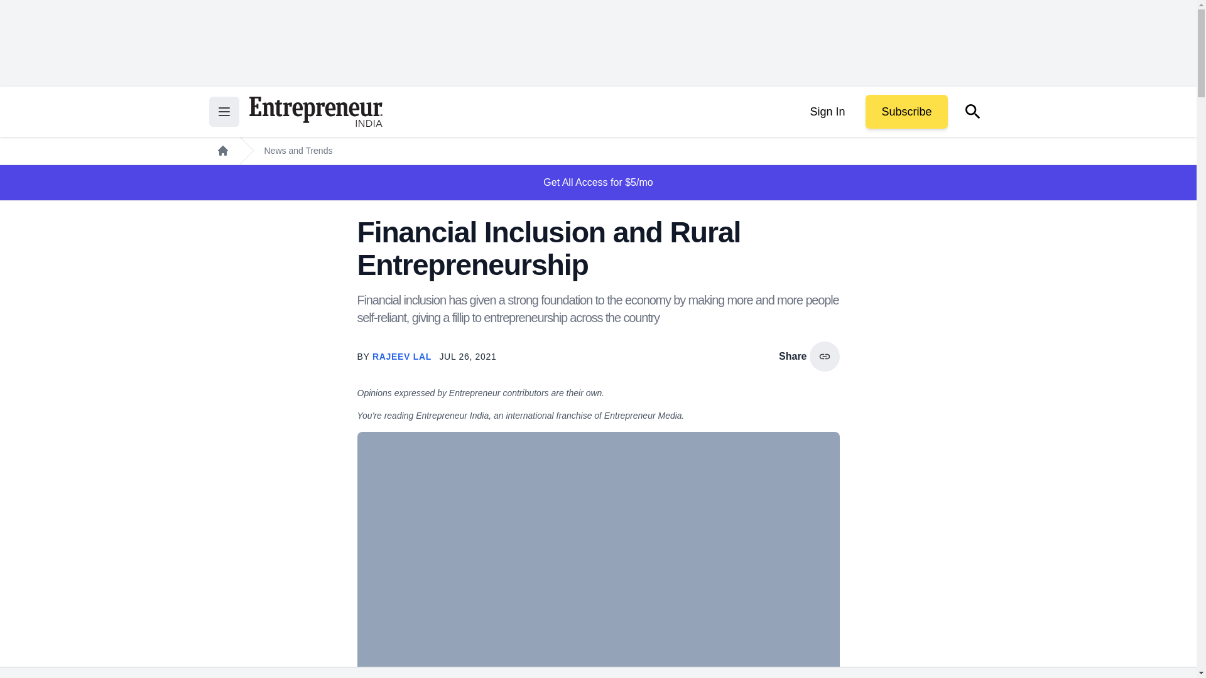  What do you see at coordinates (827, 112) in the screenshot?
I see `Sign In` at bounding box center [827, 112].